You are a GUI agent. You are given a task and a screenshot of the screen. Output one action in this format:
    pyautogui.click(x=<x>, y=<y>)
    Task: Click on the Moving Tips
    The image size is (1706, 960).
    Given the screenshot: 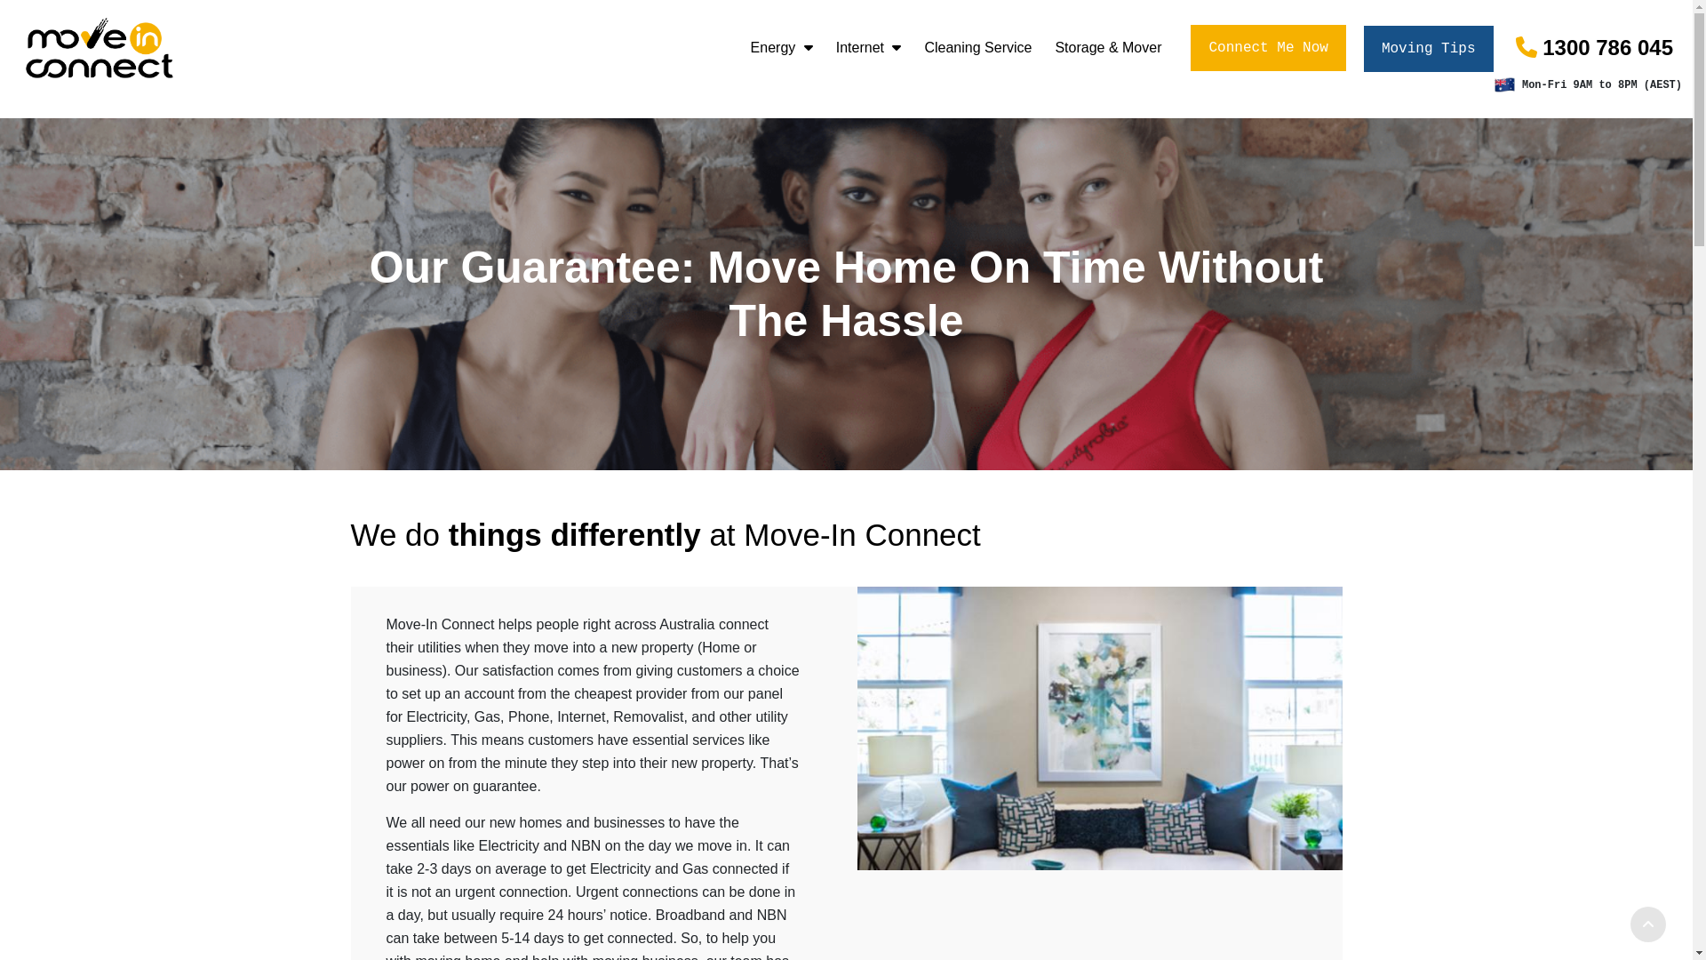 What is the action you would take?
    pyautogui.click(x=1429, y=49)
    